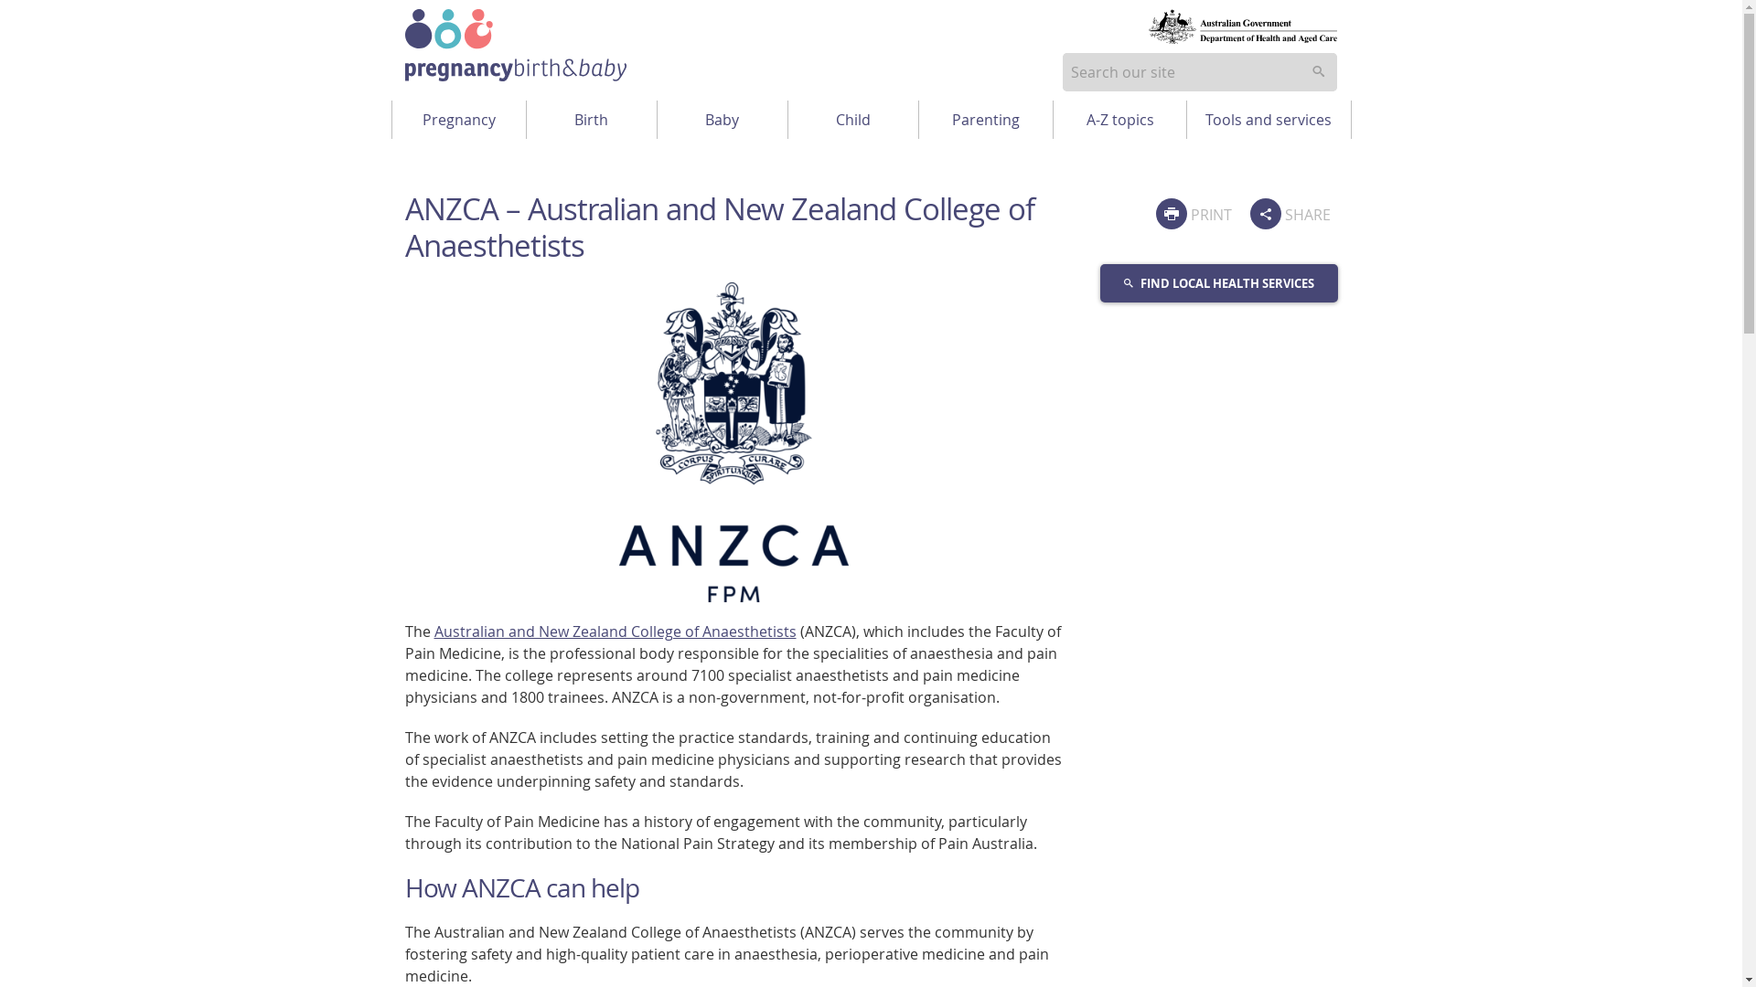 This screenshot has width=1756, height=987. Describe the element at coordinates (1199, 72) in the screenshot. I see `Suggestion options` at that location.